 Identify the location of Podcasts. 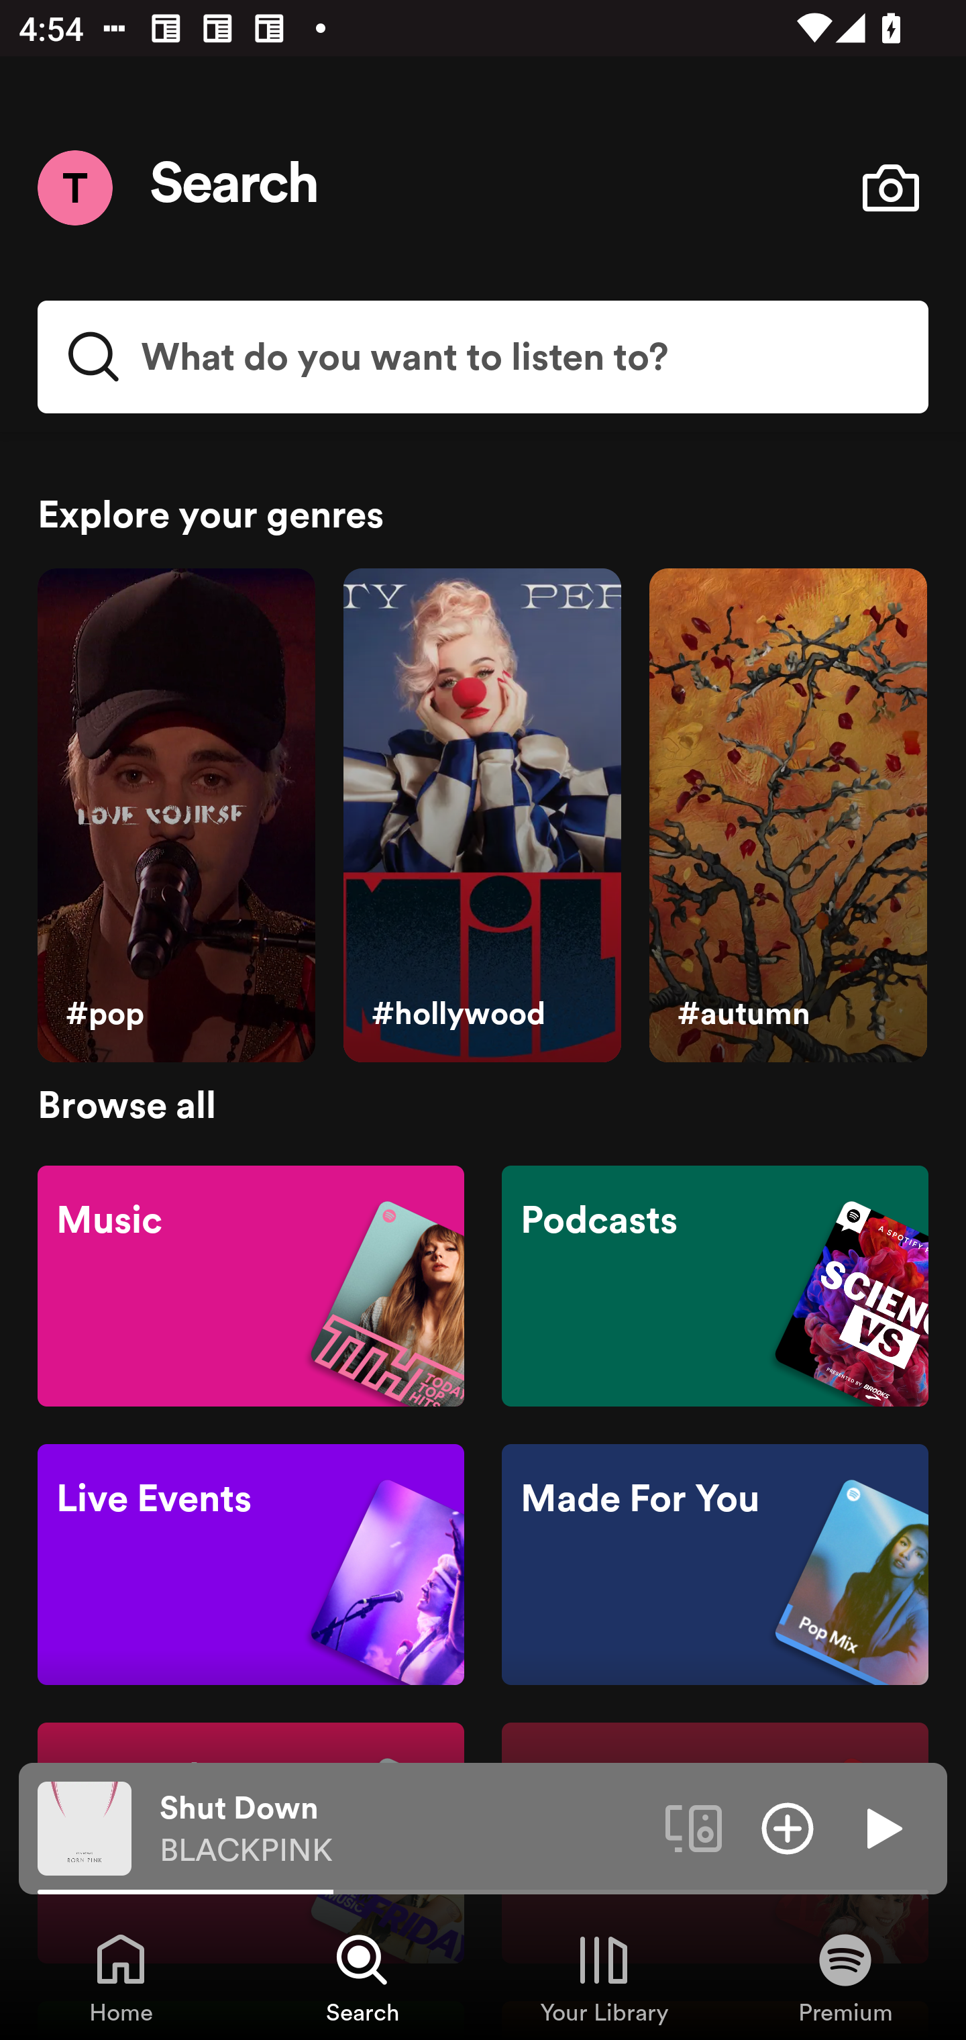
(714, 1284).